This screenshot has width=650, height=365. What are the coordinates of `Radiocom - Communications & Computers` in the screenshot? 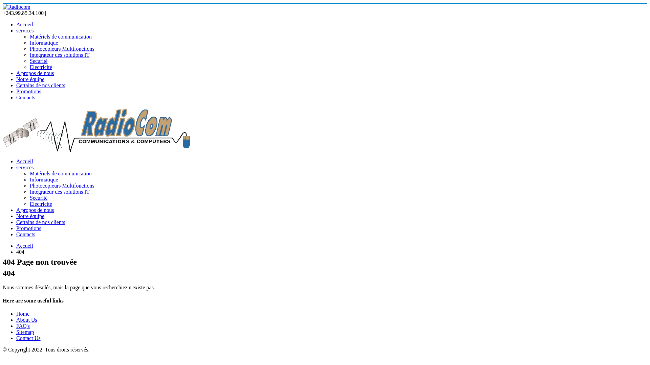 It's located at (17, 7).